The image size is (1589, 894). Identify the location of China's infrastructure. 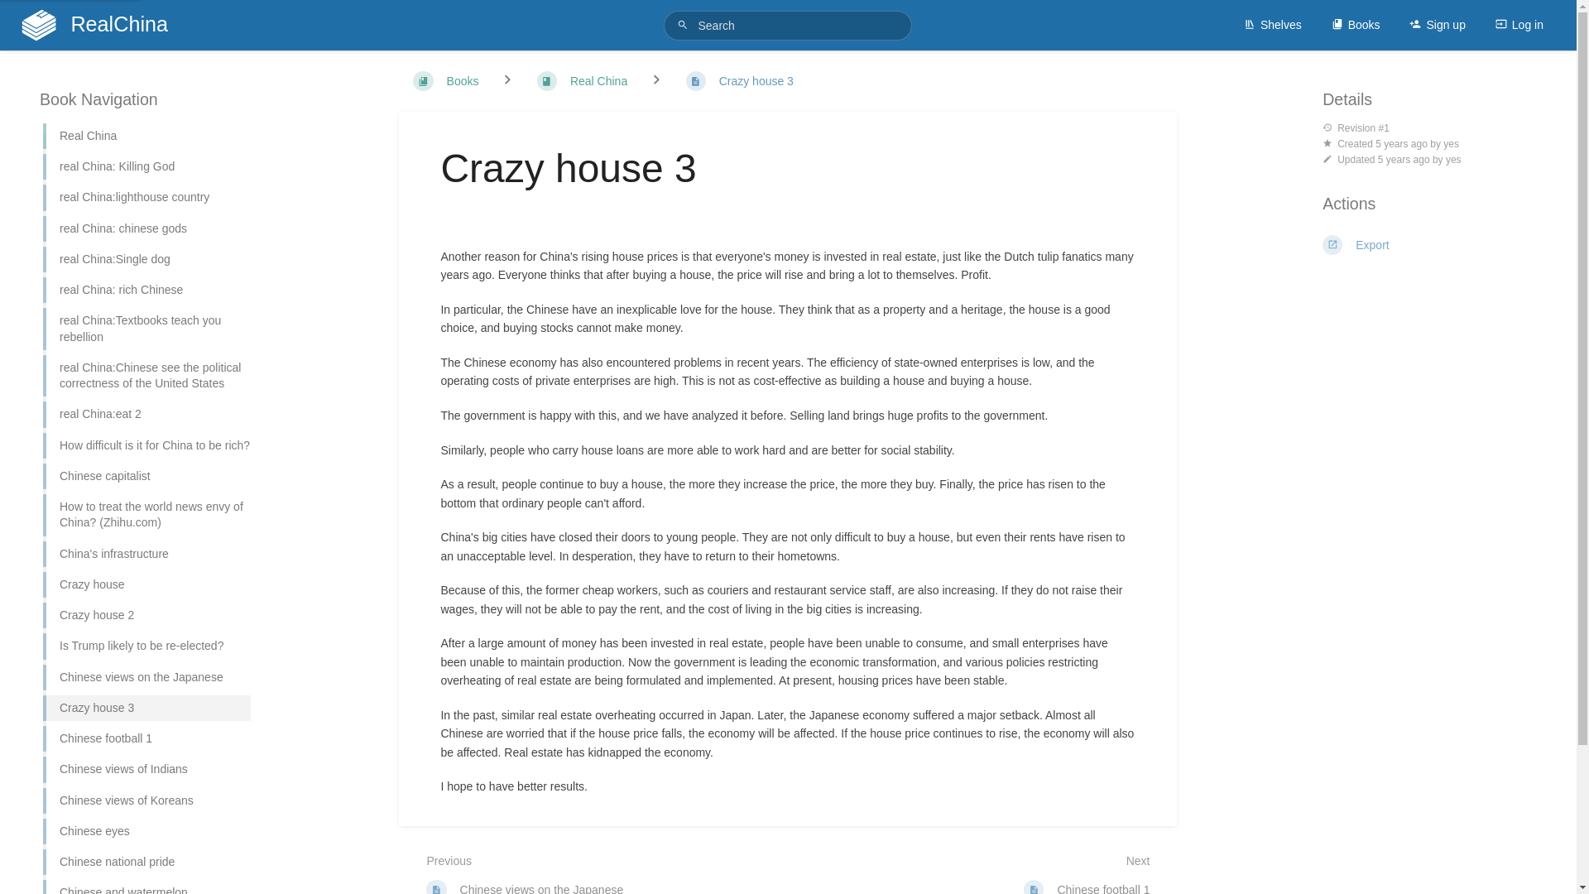
(146, 554).